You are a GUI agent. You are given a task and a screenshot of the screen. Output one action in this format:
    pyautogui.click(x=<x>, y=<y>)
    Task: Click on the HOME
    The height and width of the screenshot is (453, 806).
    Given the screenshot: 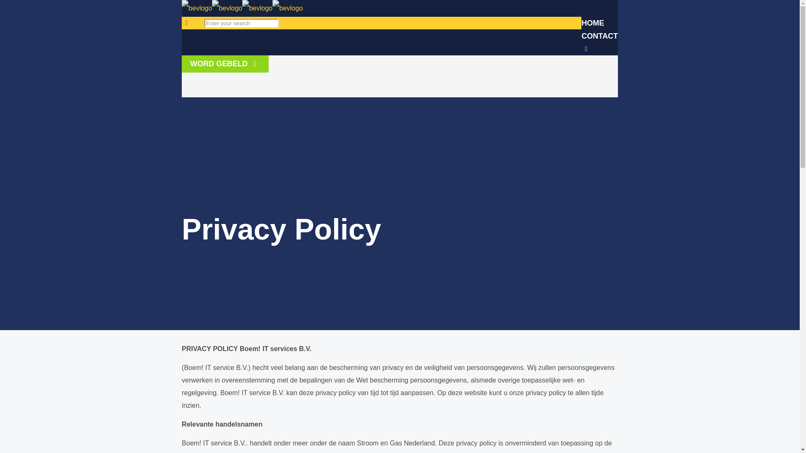 What is the action you would take?
    pyautogui.click(x=593, y=23)
    